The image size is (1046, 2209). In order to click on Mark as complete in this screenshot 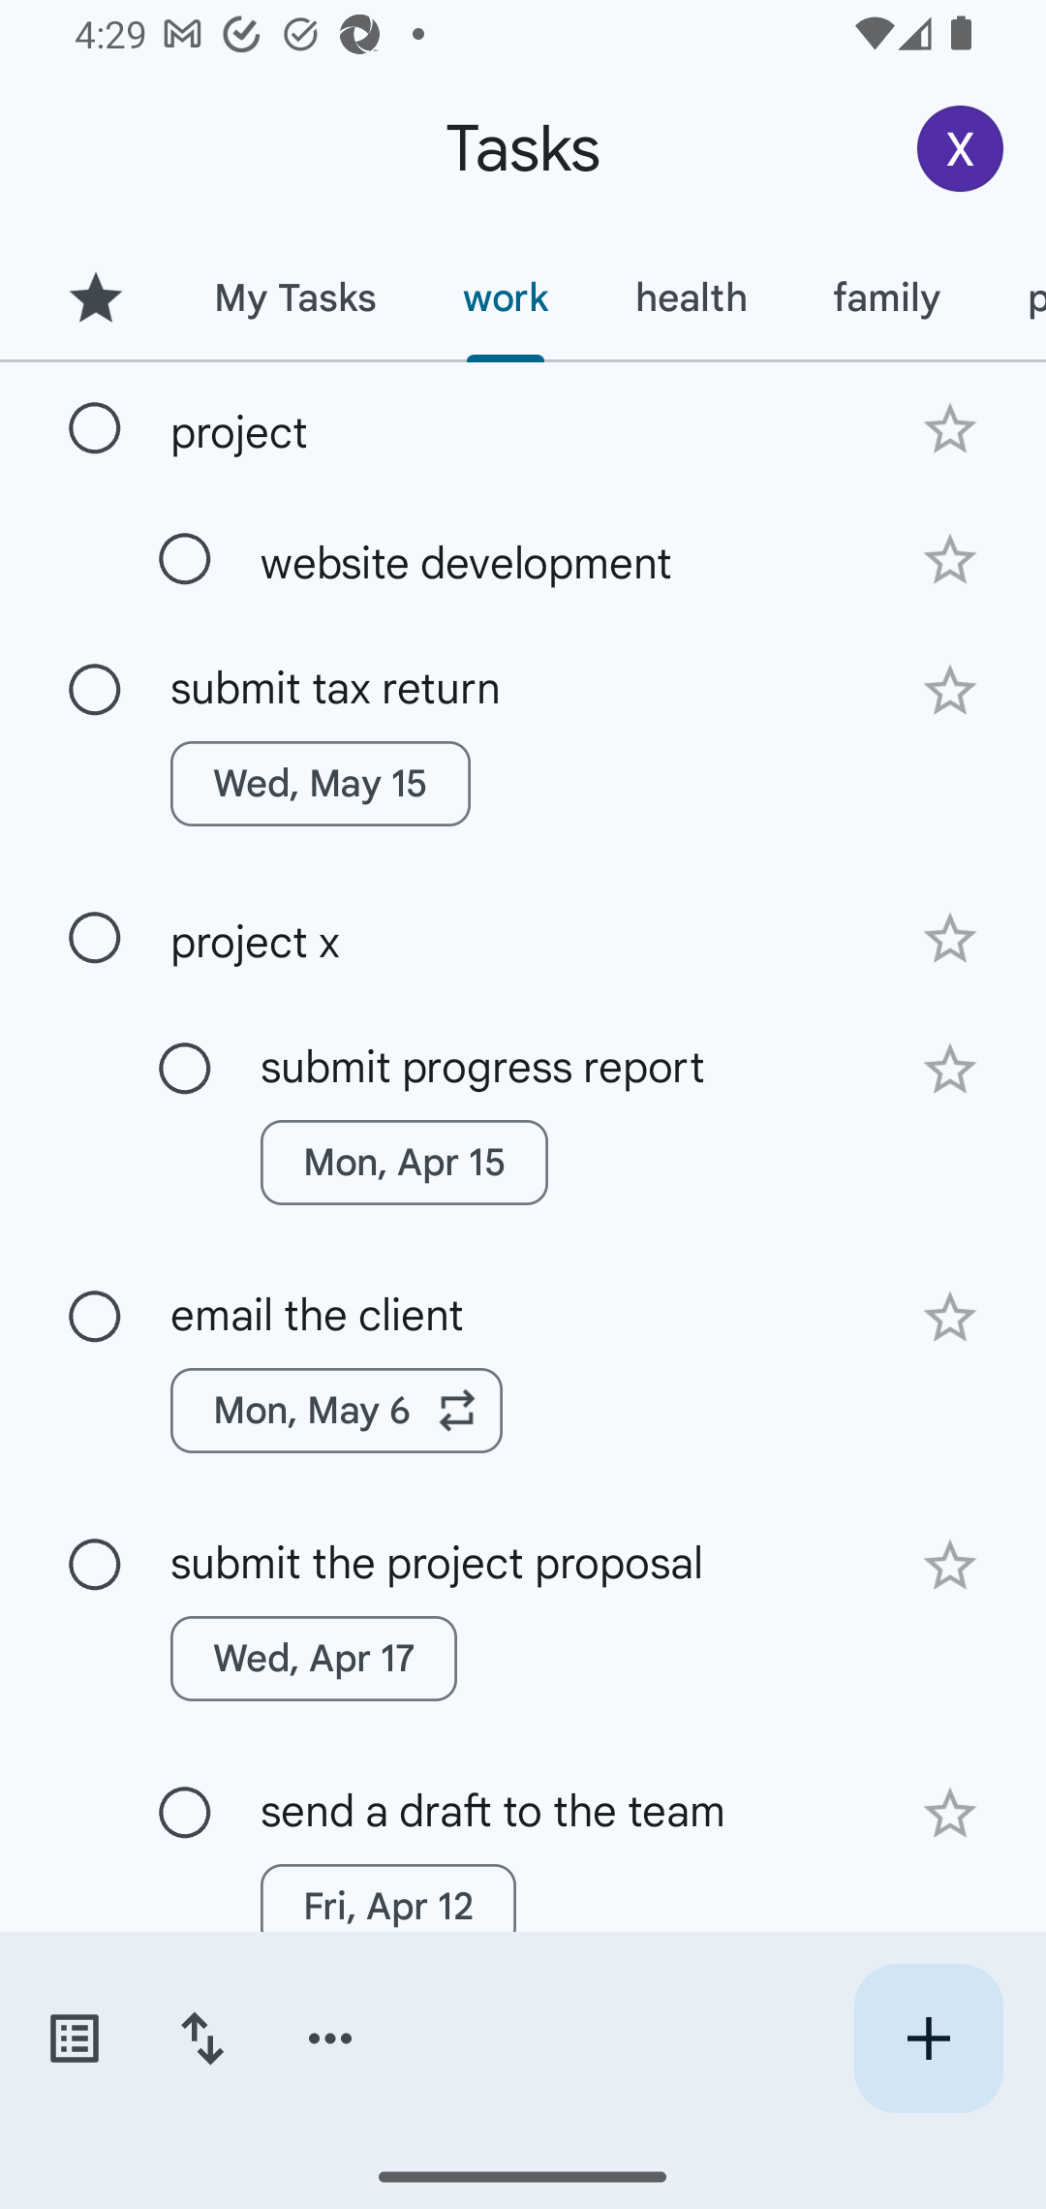, I will do `click(95, 938)`.